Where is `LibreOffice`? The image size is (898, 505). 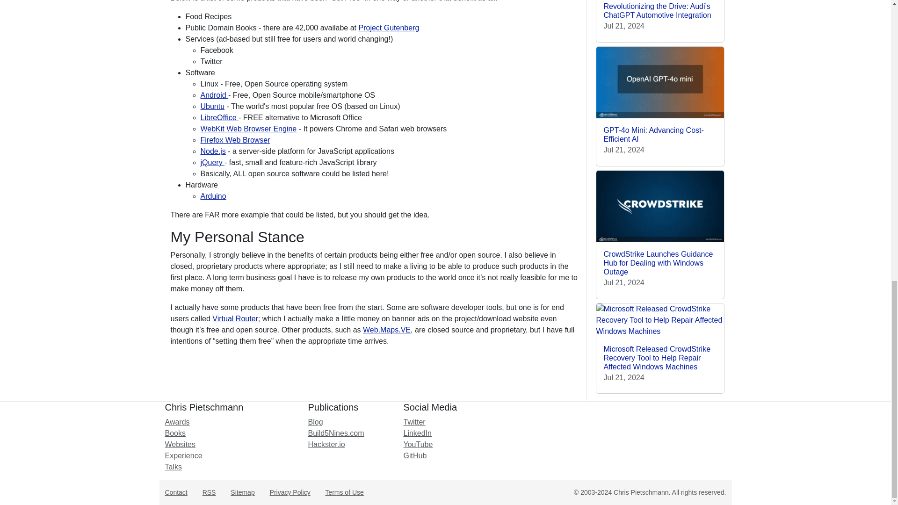
LibreOffice is located at coordinates (219, 118).